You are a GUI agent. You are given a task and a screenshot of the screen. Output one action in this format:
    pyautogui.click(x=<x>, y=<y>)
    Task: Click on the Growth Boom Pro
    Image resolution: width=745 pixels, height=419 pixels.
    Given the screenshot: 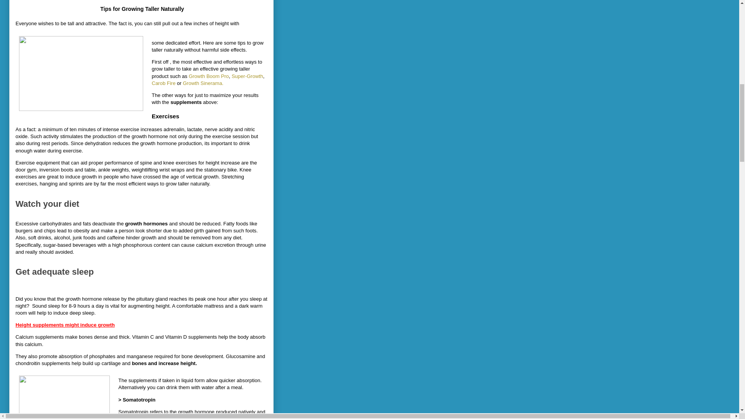 What is the action you would take?
    pyautogui.click(x=208, y=76)
    